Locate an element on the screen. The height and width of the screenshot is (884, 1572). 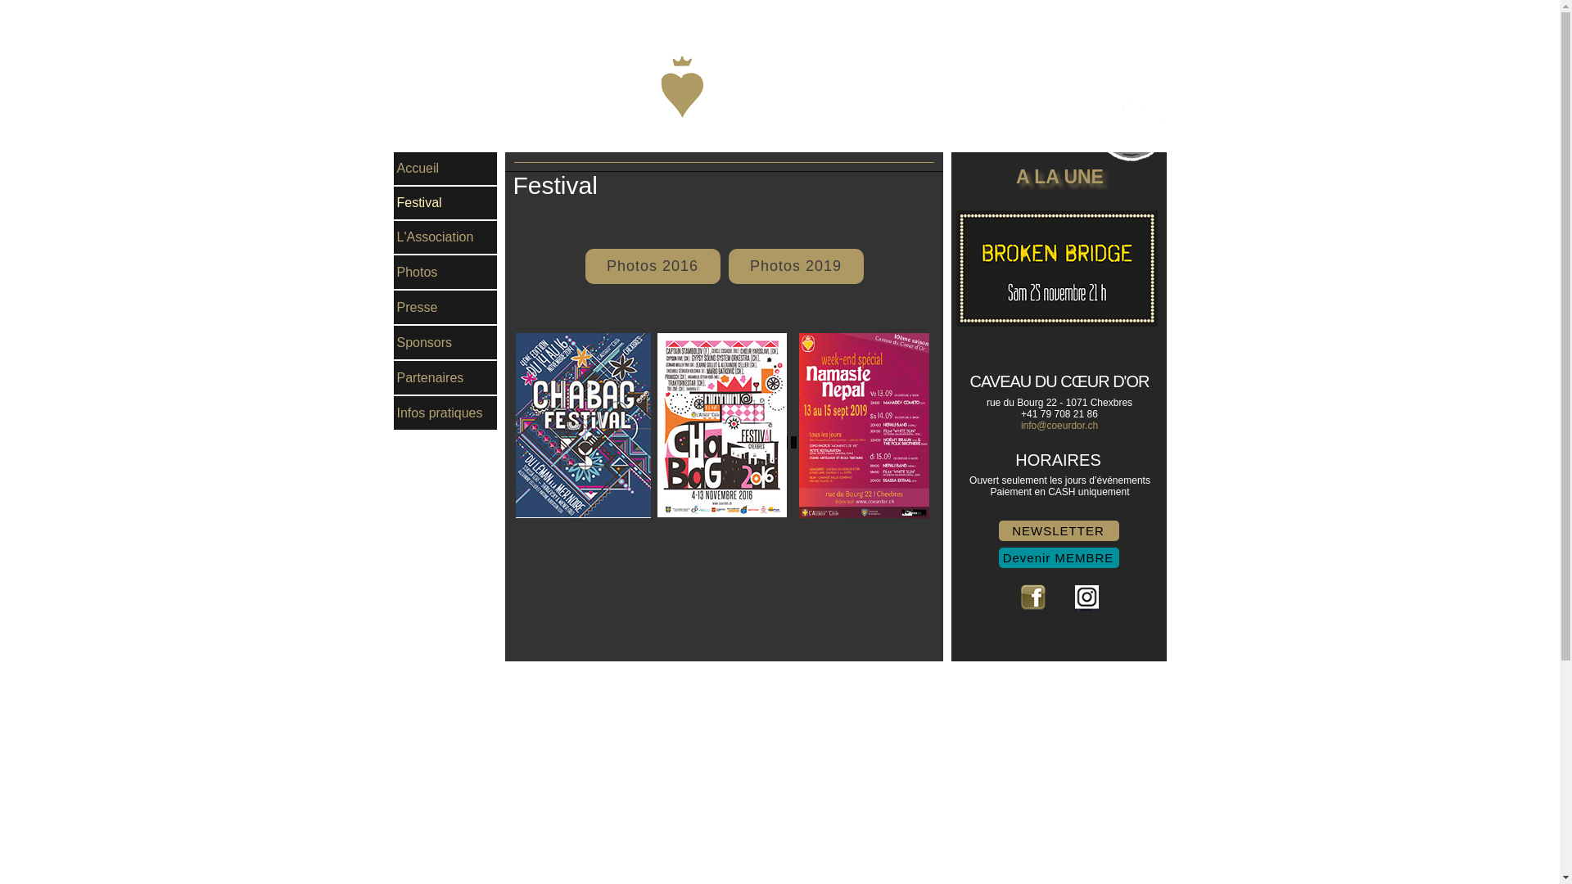
Photos 2016 is located at coordinates (652, 267).